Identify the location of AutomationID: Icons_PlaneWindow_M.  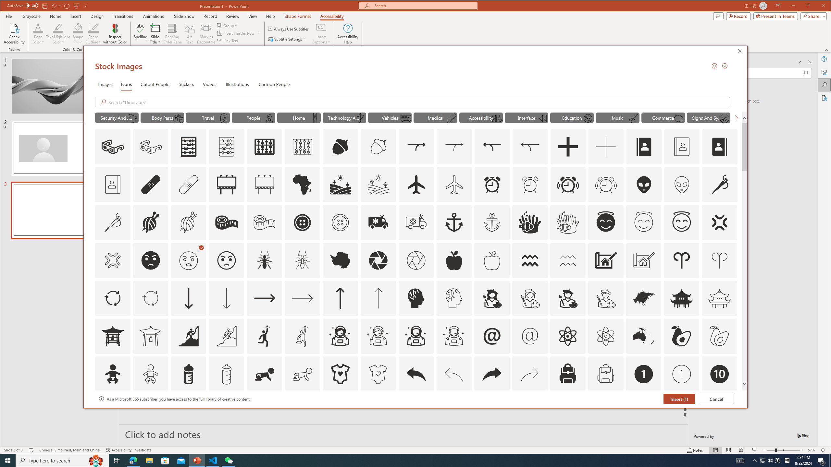
(224, 118).